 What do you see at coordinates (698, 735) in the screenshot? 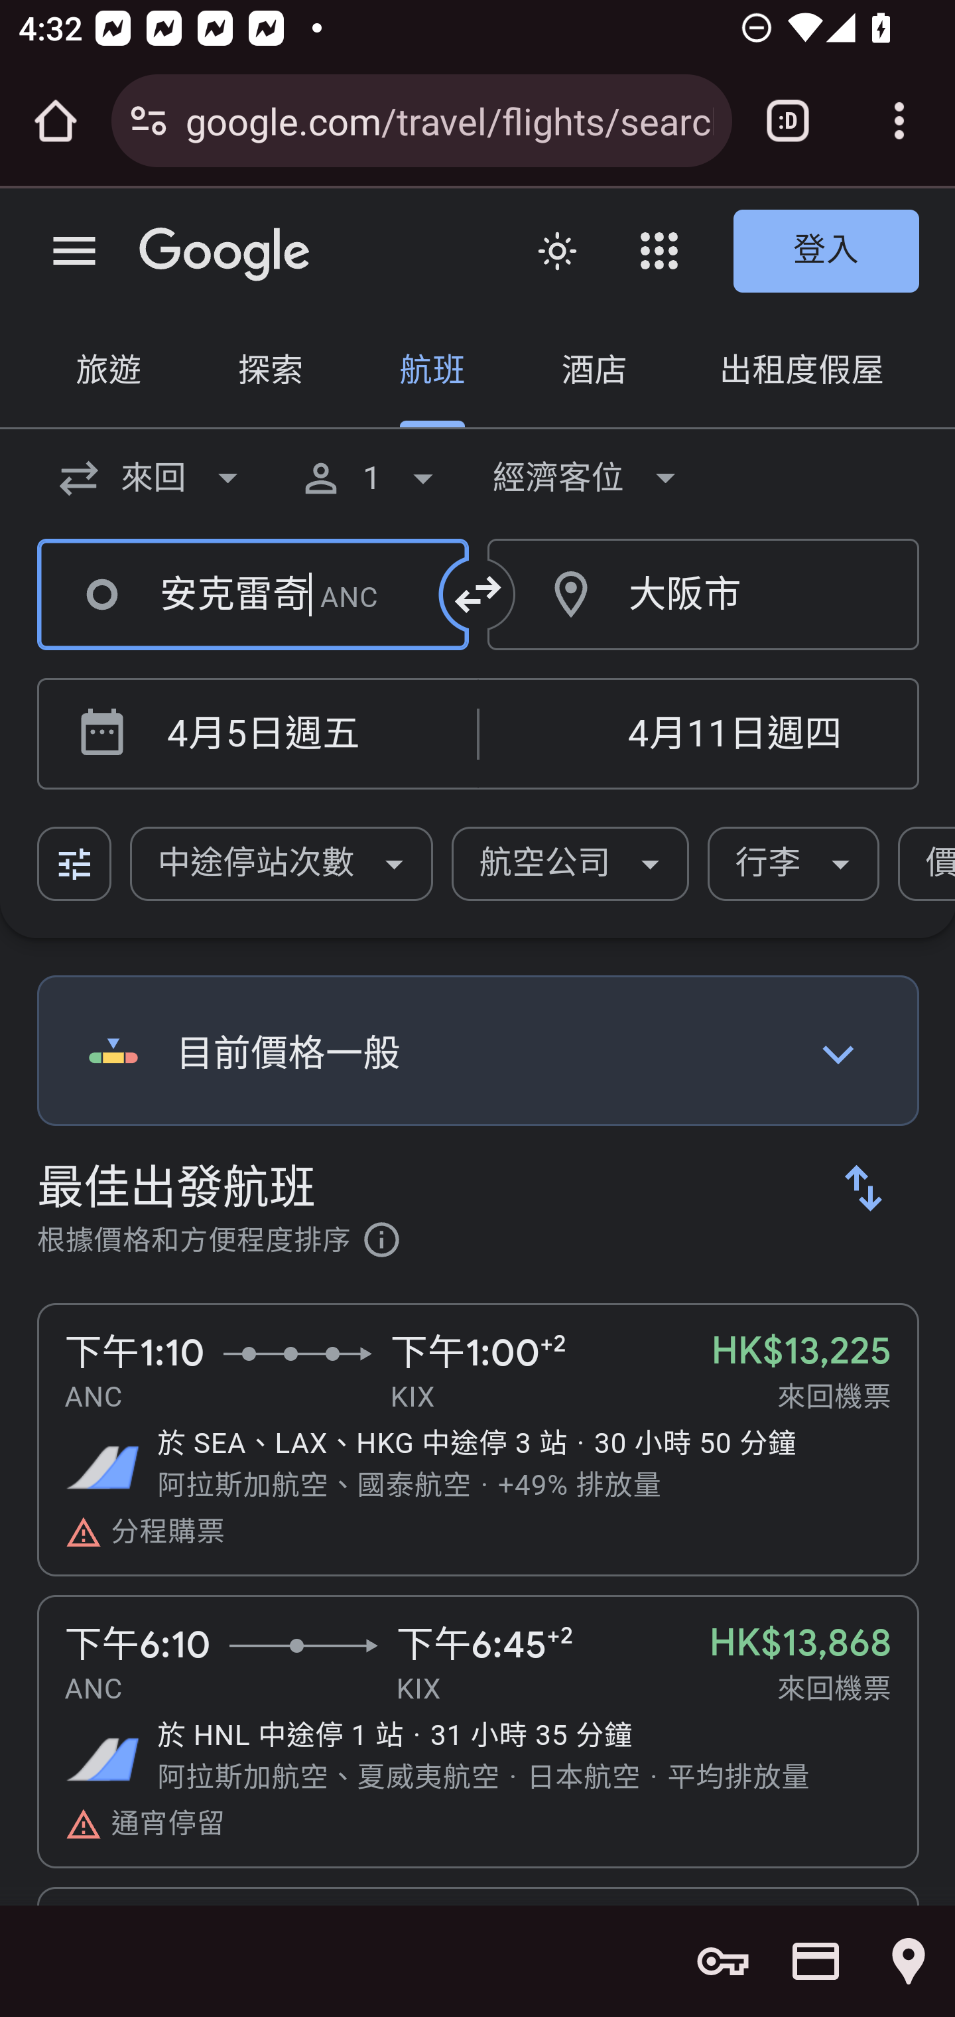
I see `返回 4月11日週四` at bounding box center [698, 735].